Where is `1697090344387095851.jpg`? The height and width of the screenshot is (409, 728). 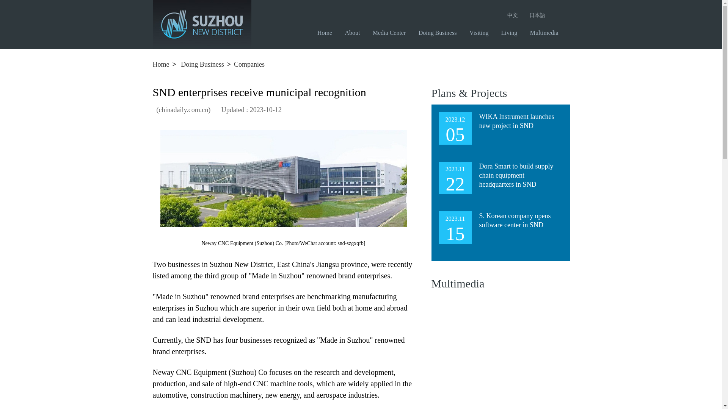
1697090344387095851.jpg is located at coordinates (283, 179).